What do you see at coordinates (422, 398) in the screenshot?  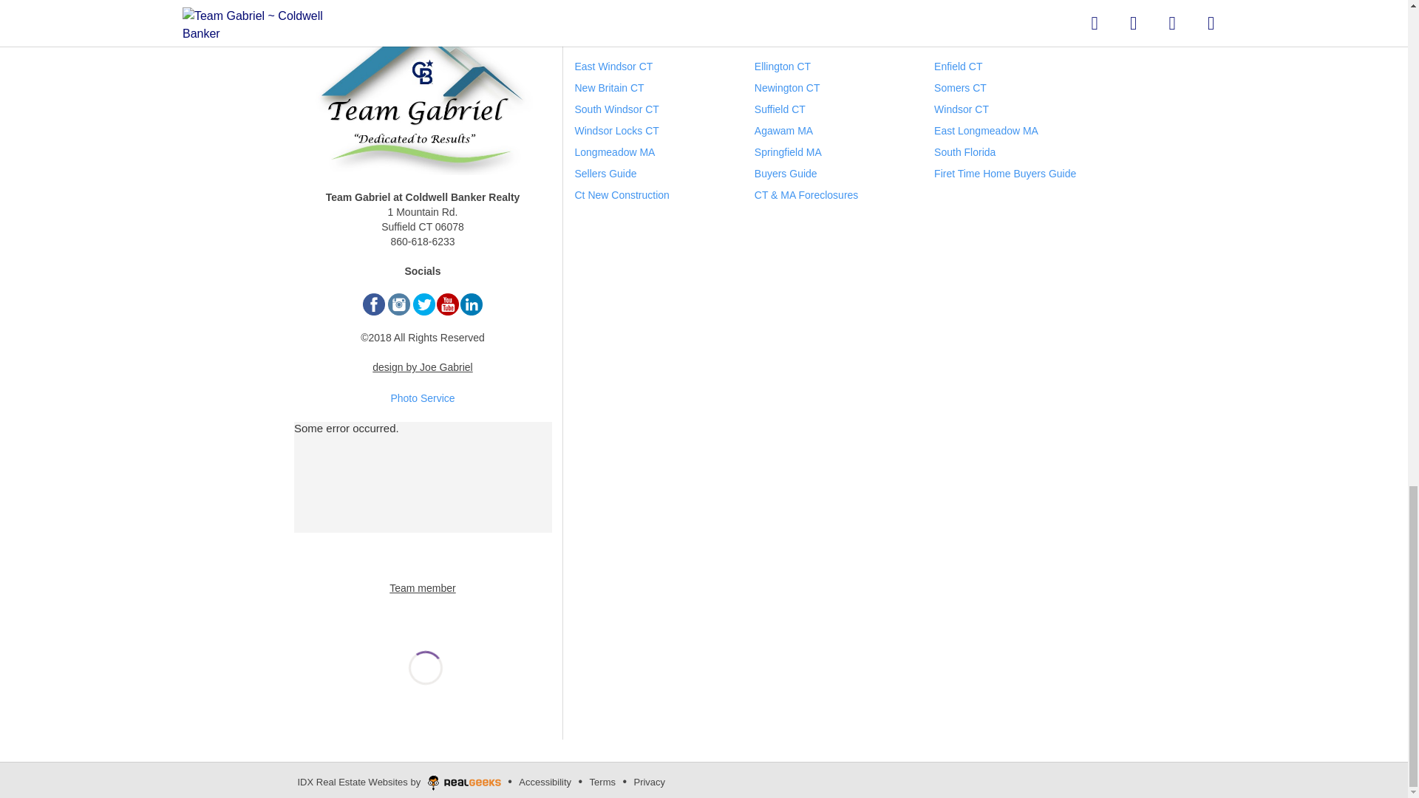 I see `Photo Service` at bounding box center [422, 398].